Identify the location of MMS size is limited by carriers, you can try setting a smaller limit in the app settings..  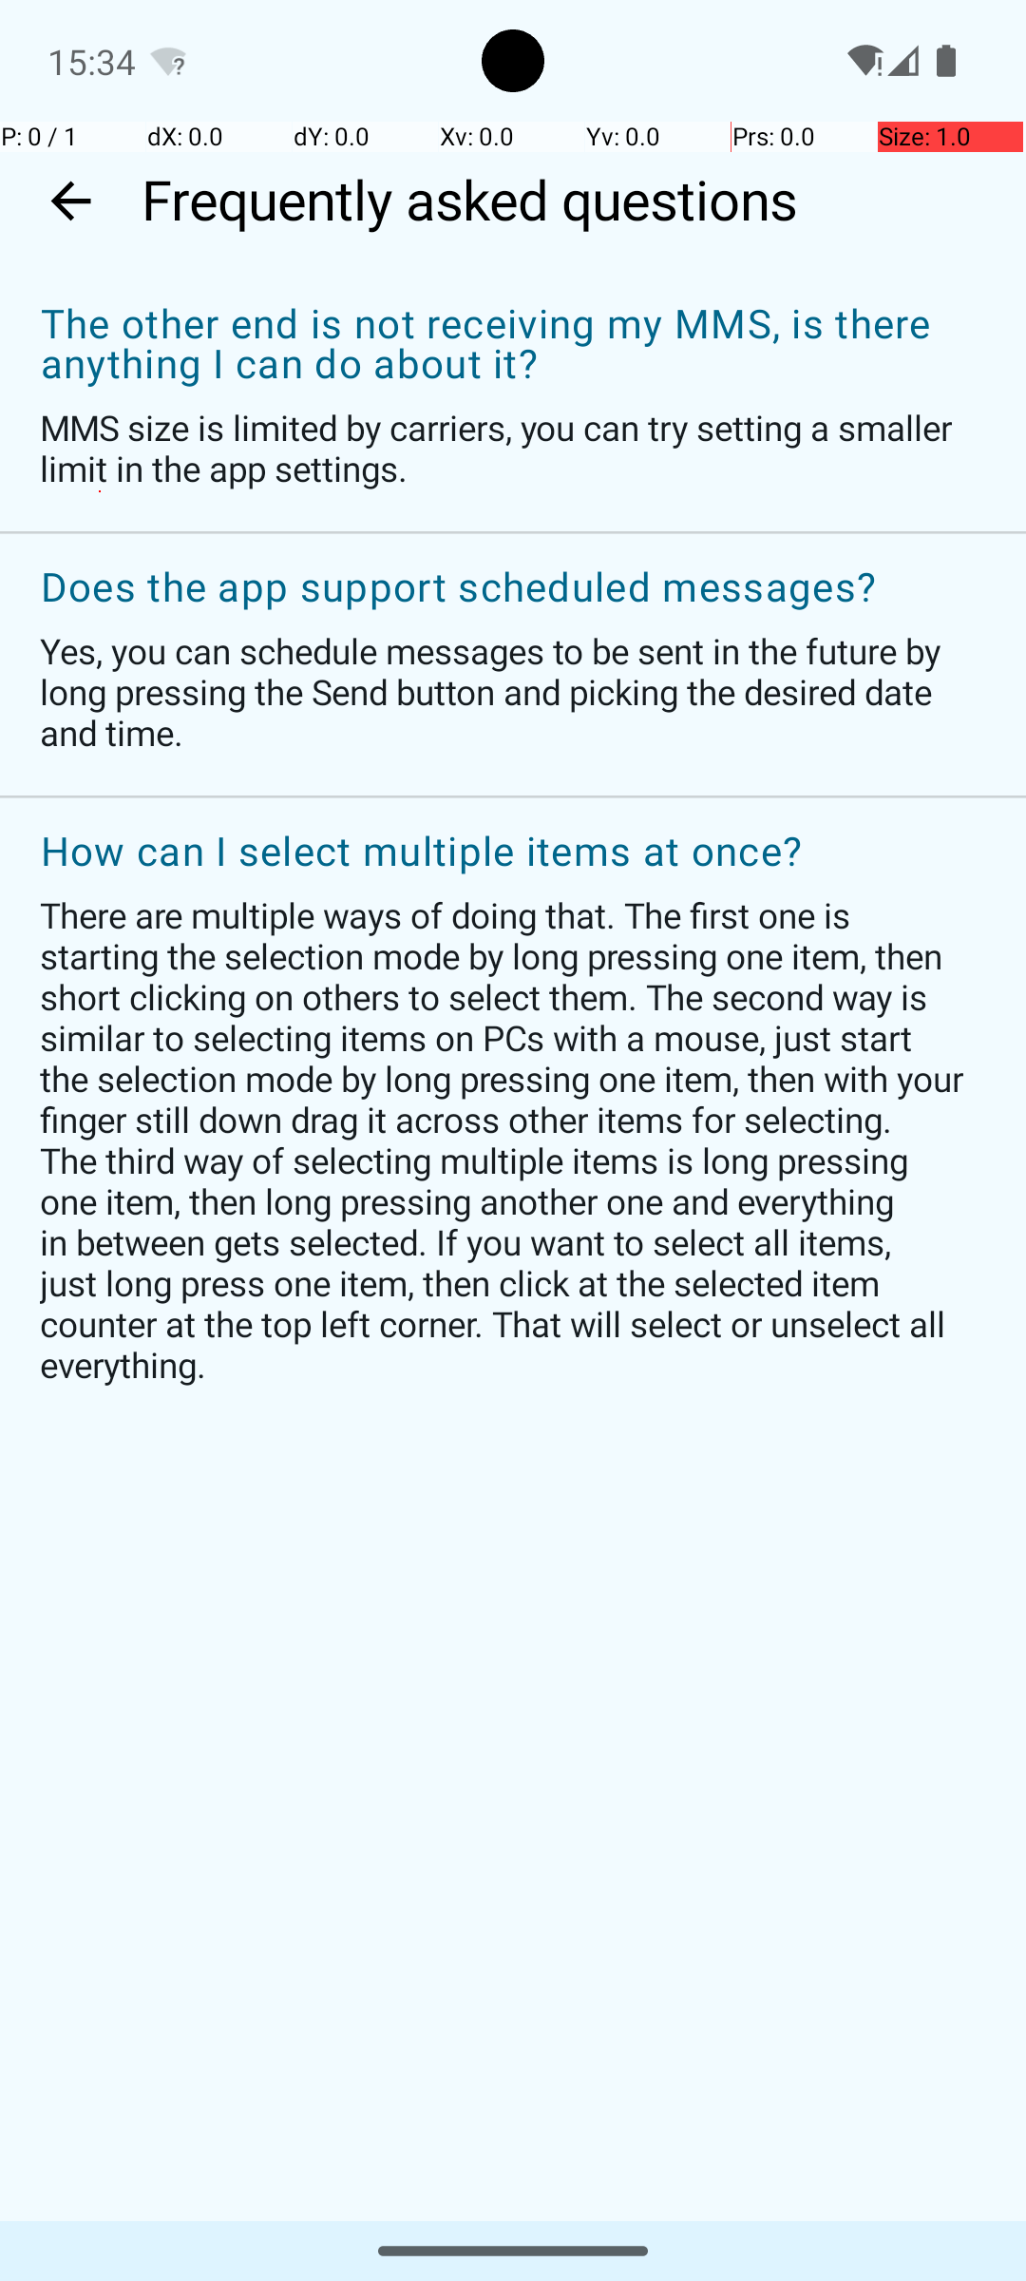
(503, 448).